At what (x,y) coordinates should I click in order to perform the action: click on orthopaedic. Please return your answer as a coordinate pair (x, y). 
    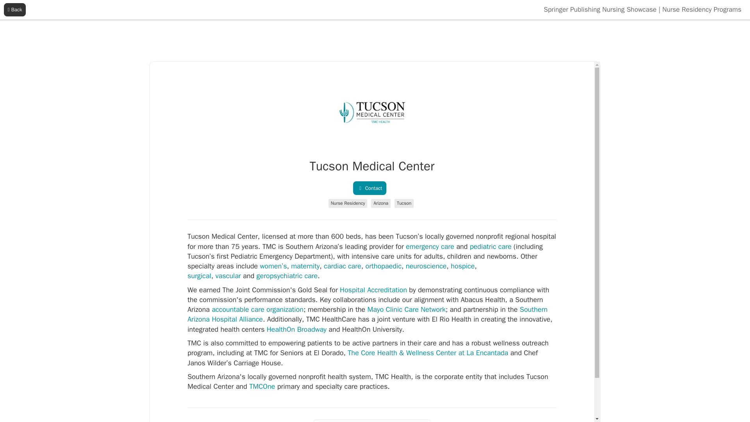
    Looking at the image, I should click on (384, 266).